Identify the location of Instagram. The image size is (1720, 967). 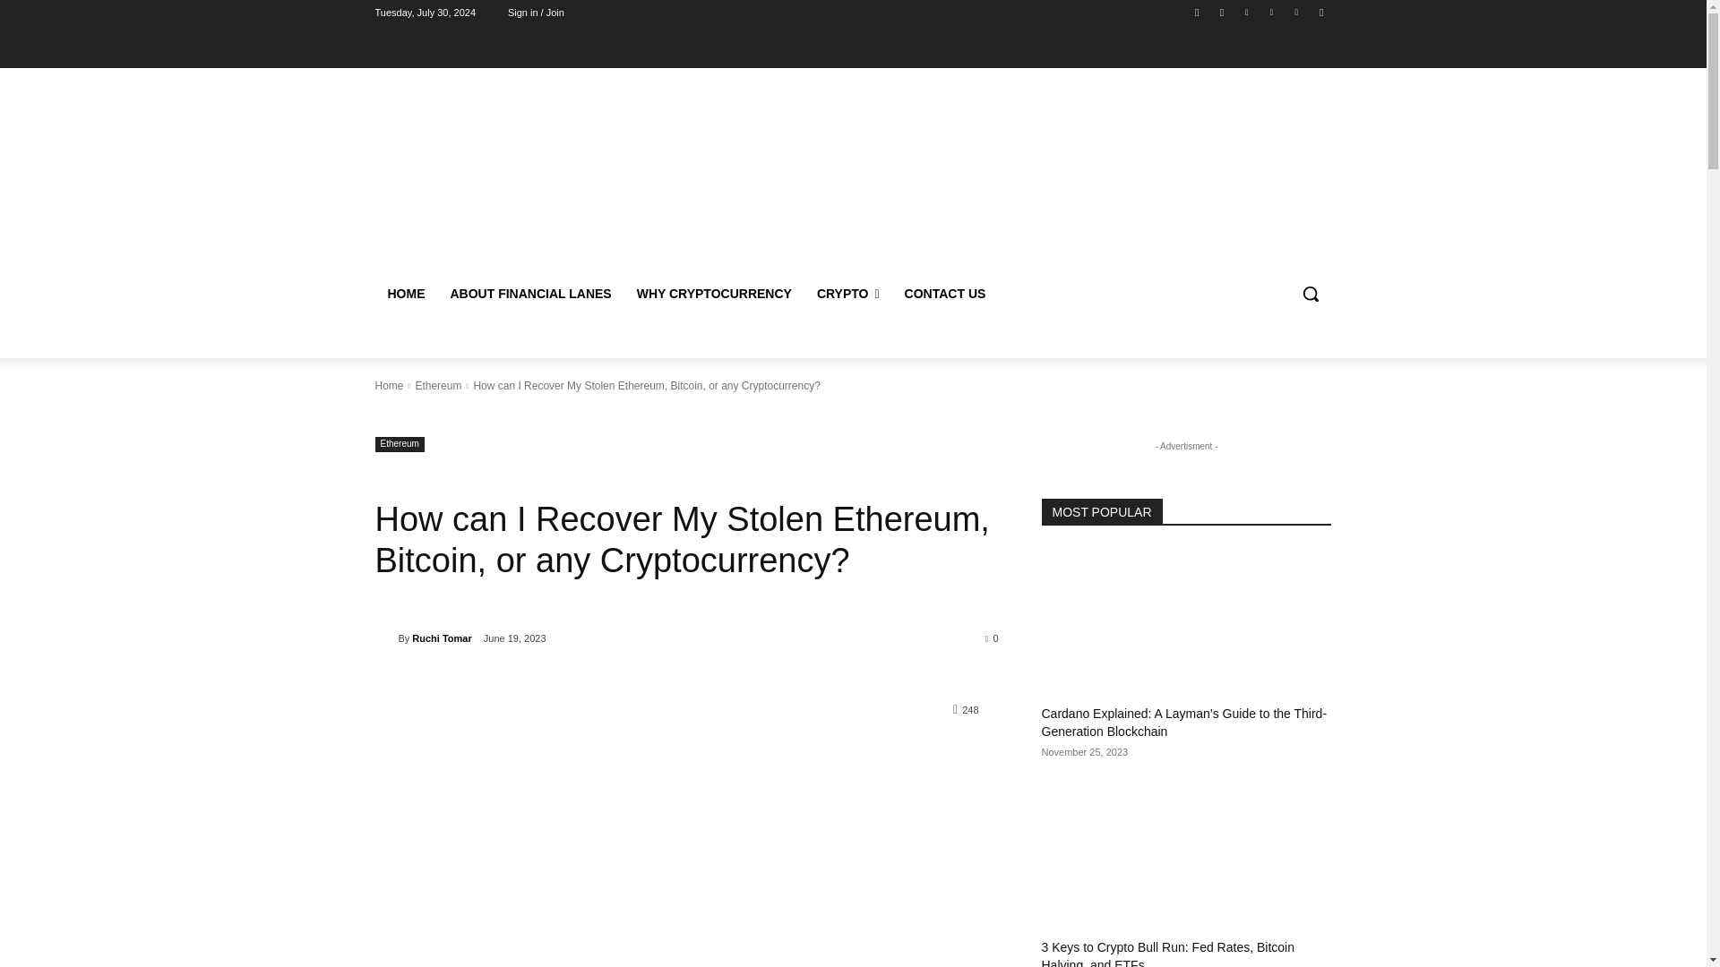
(1222, 12).